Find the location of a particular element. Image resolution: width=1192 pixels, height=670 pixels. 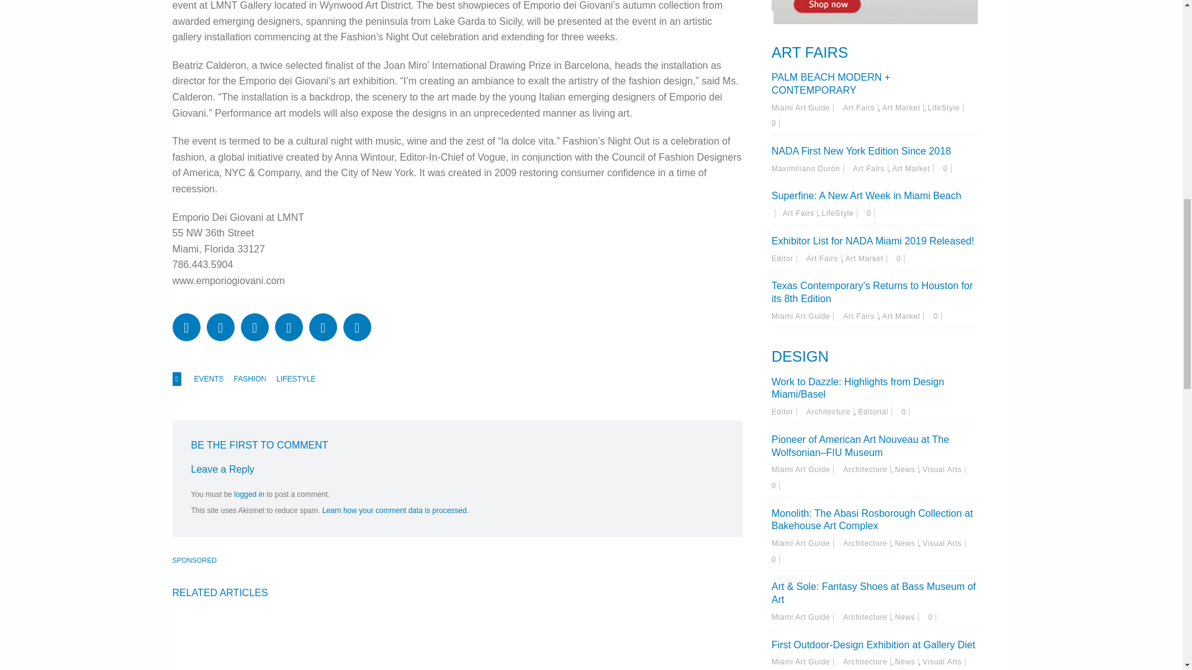

0 is located at coordinates (905, 411).